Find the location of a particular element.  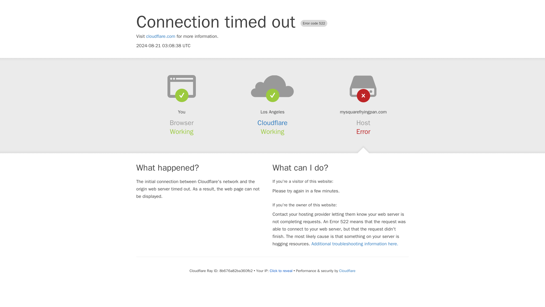

Click to reveal is located at coordinates (281, 271).